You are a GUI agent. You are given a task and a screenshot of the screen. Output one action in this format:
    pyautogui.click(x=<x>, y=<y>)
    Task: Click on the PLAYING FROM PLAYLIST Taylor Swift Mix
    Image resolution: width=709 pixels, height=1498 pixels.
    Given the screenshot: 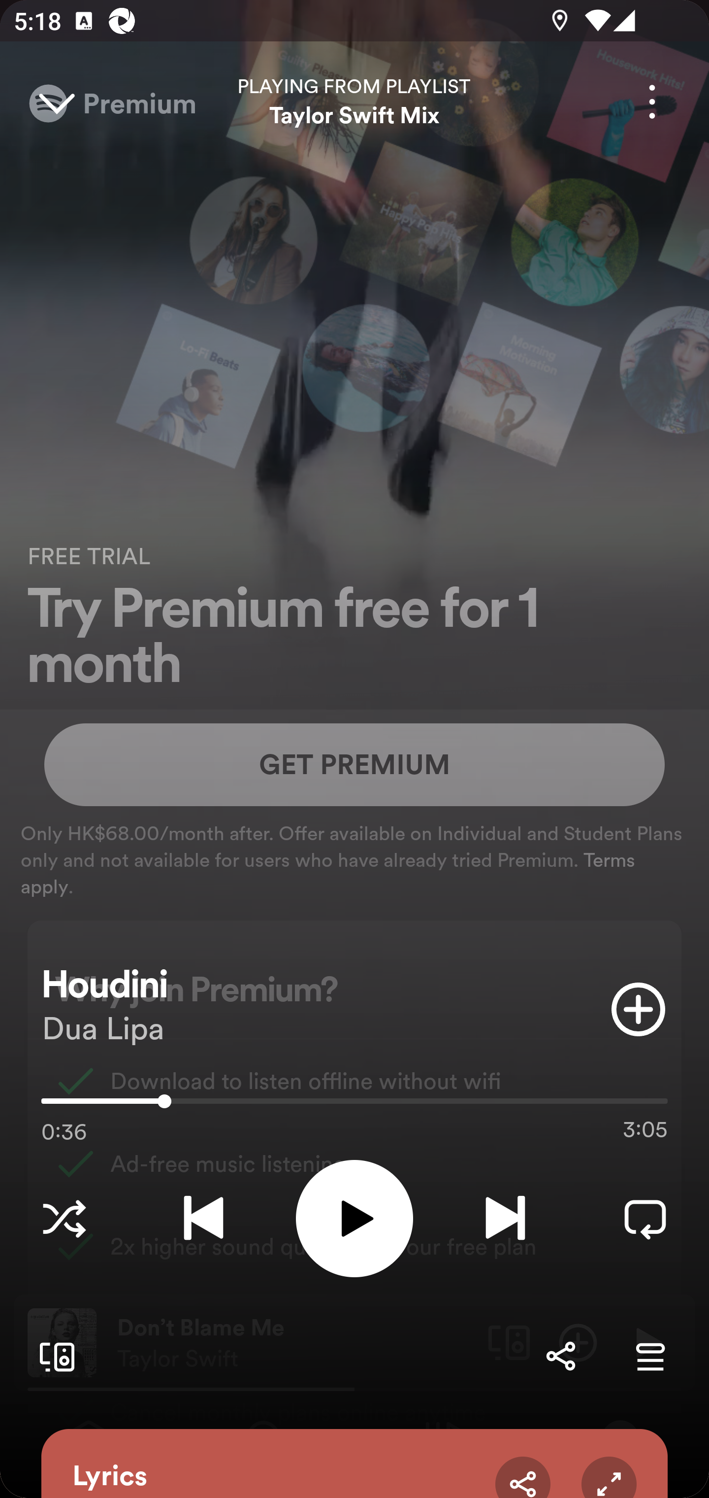 What is the action you would take?
    pyautogui.click(x=354, y=102)
    